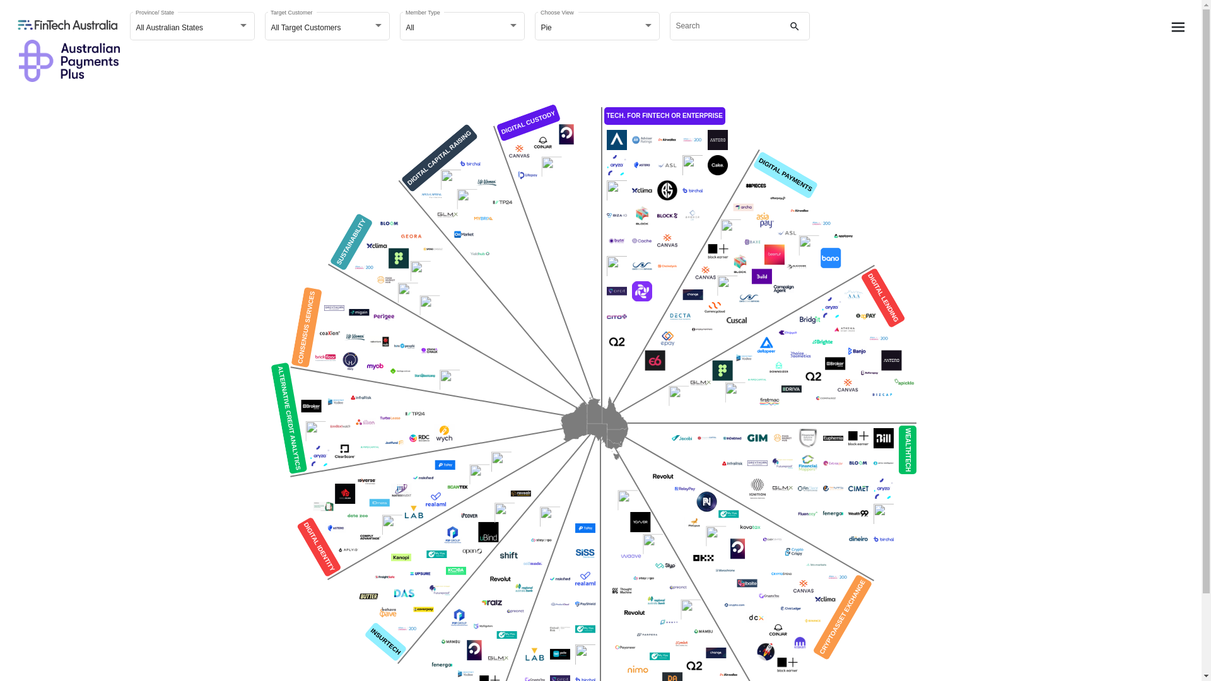 The width and height of the screenshot is (1211, 681). I want to click on Allens, so click(838, 578).